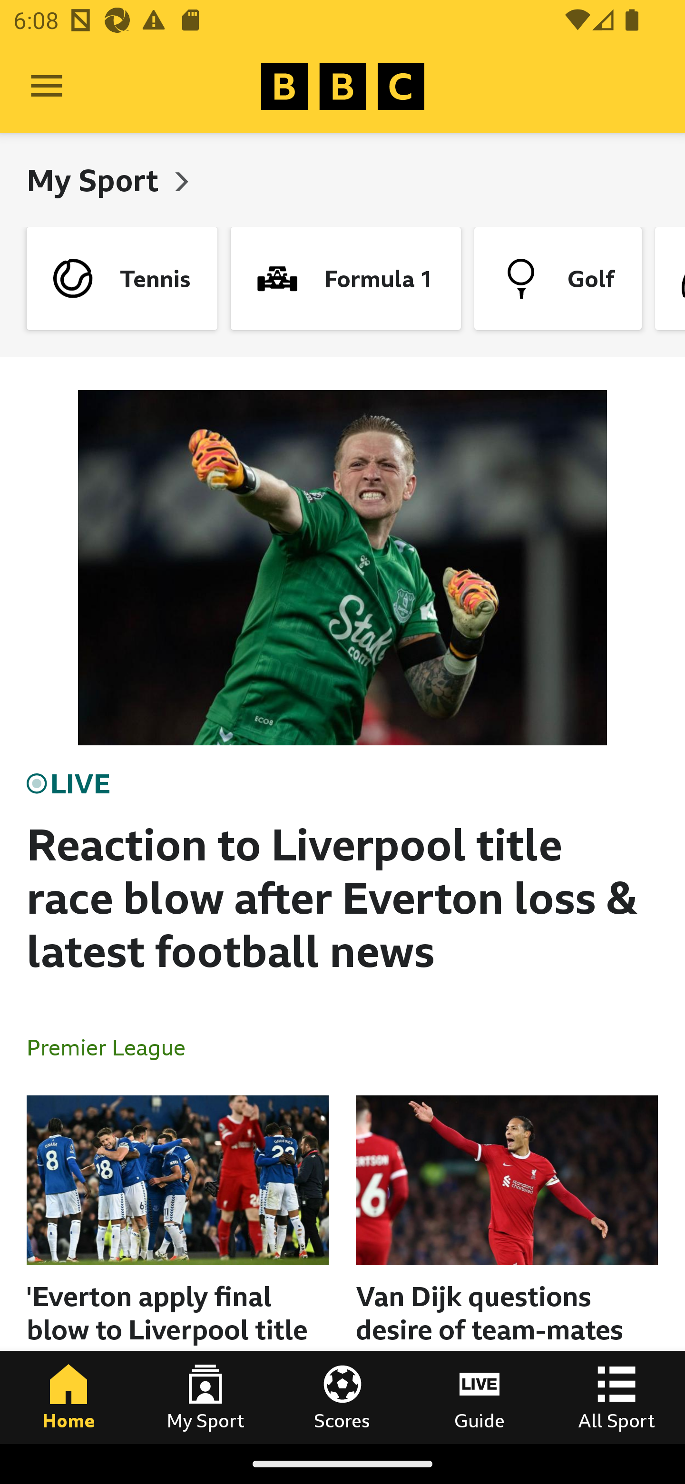 Image resolution: width=685 pixels, height=1484 pixels. What do you see at coordinates (96, 180) in the screenshot?
I see `My Sport` at bounding box center [96, 180].